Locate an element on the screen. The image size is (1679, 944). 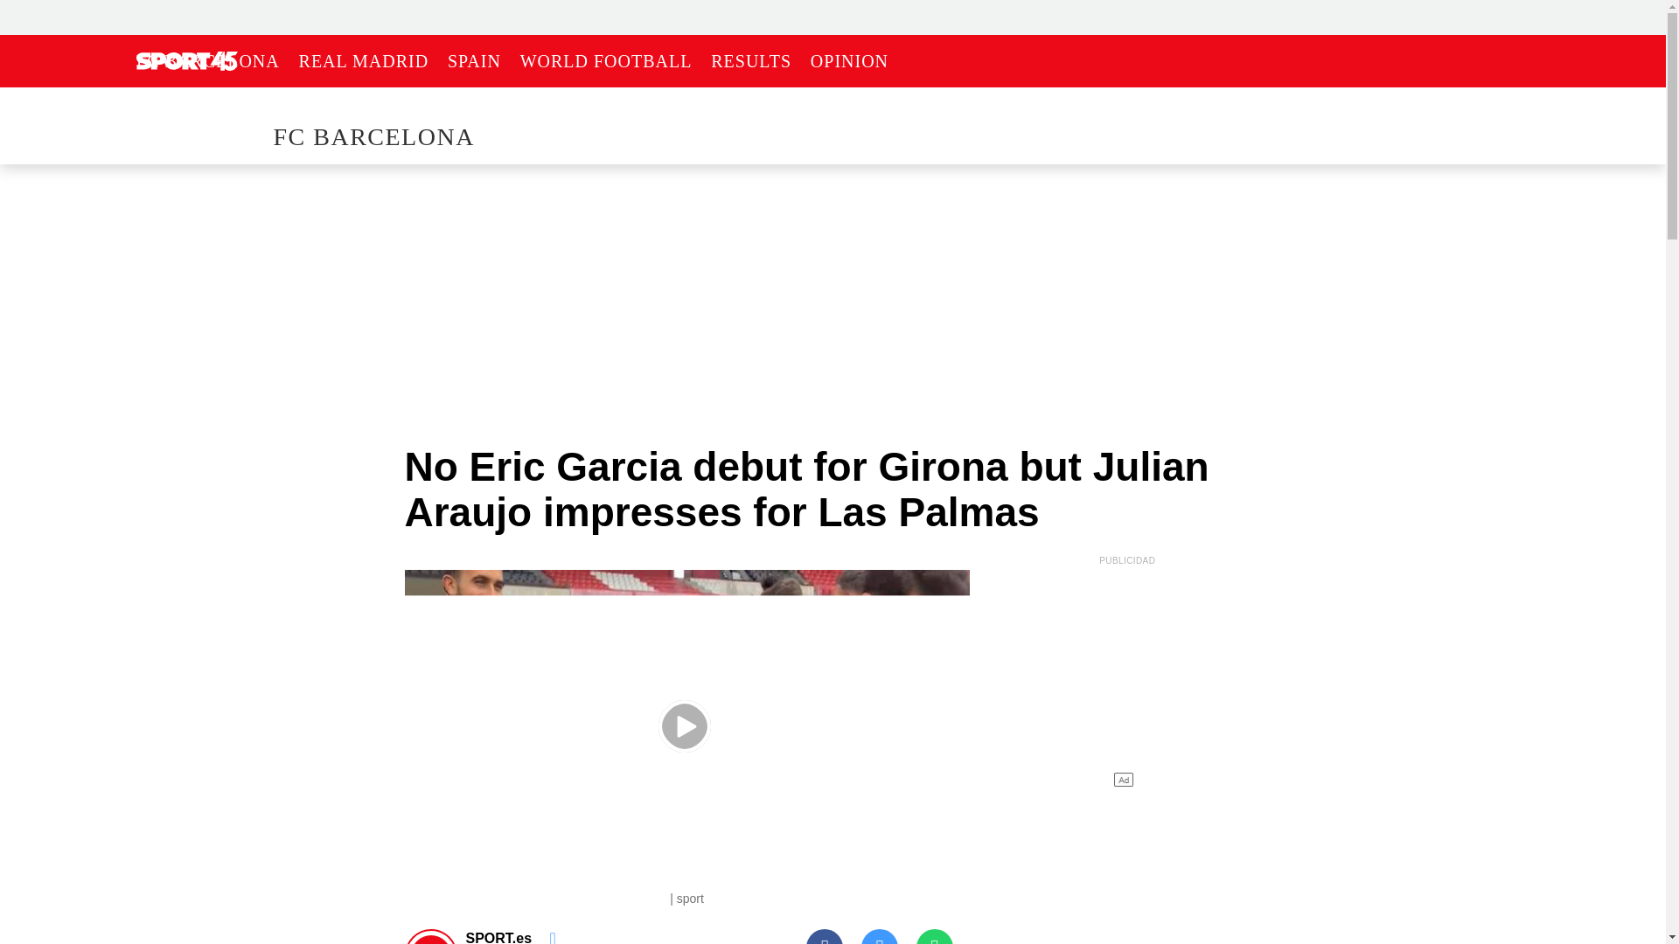
sport is located at coordinates (187, 61).